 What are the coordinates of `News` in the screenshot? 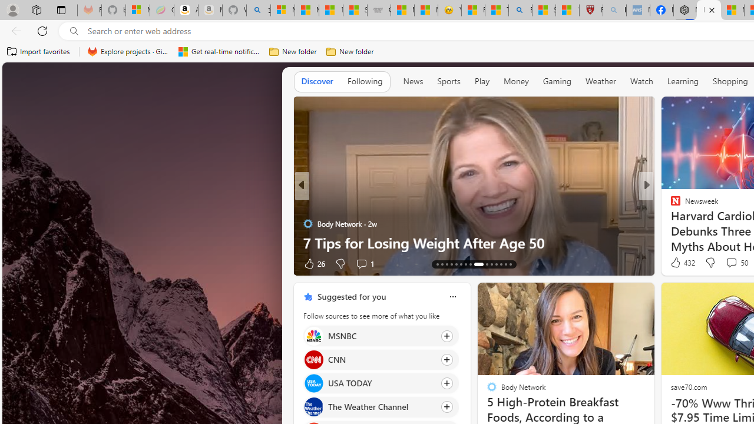 It's located at (413, 81).